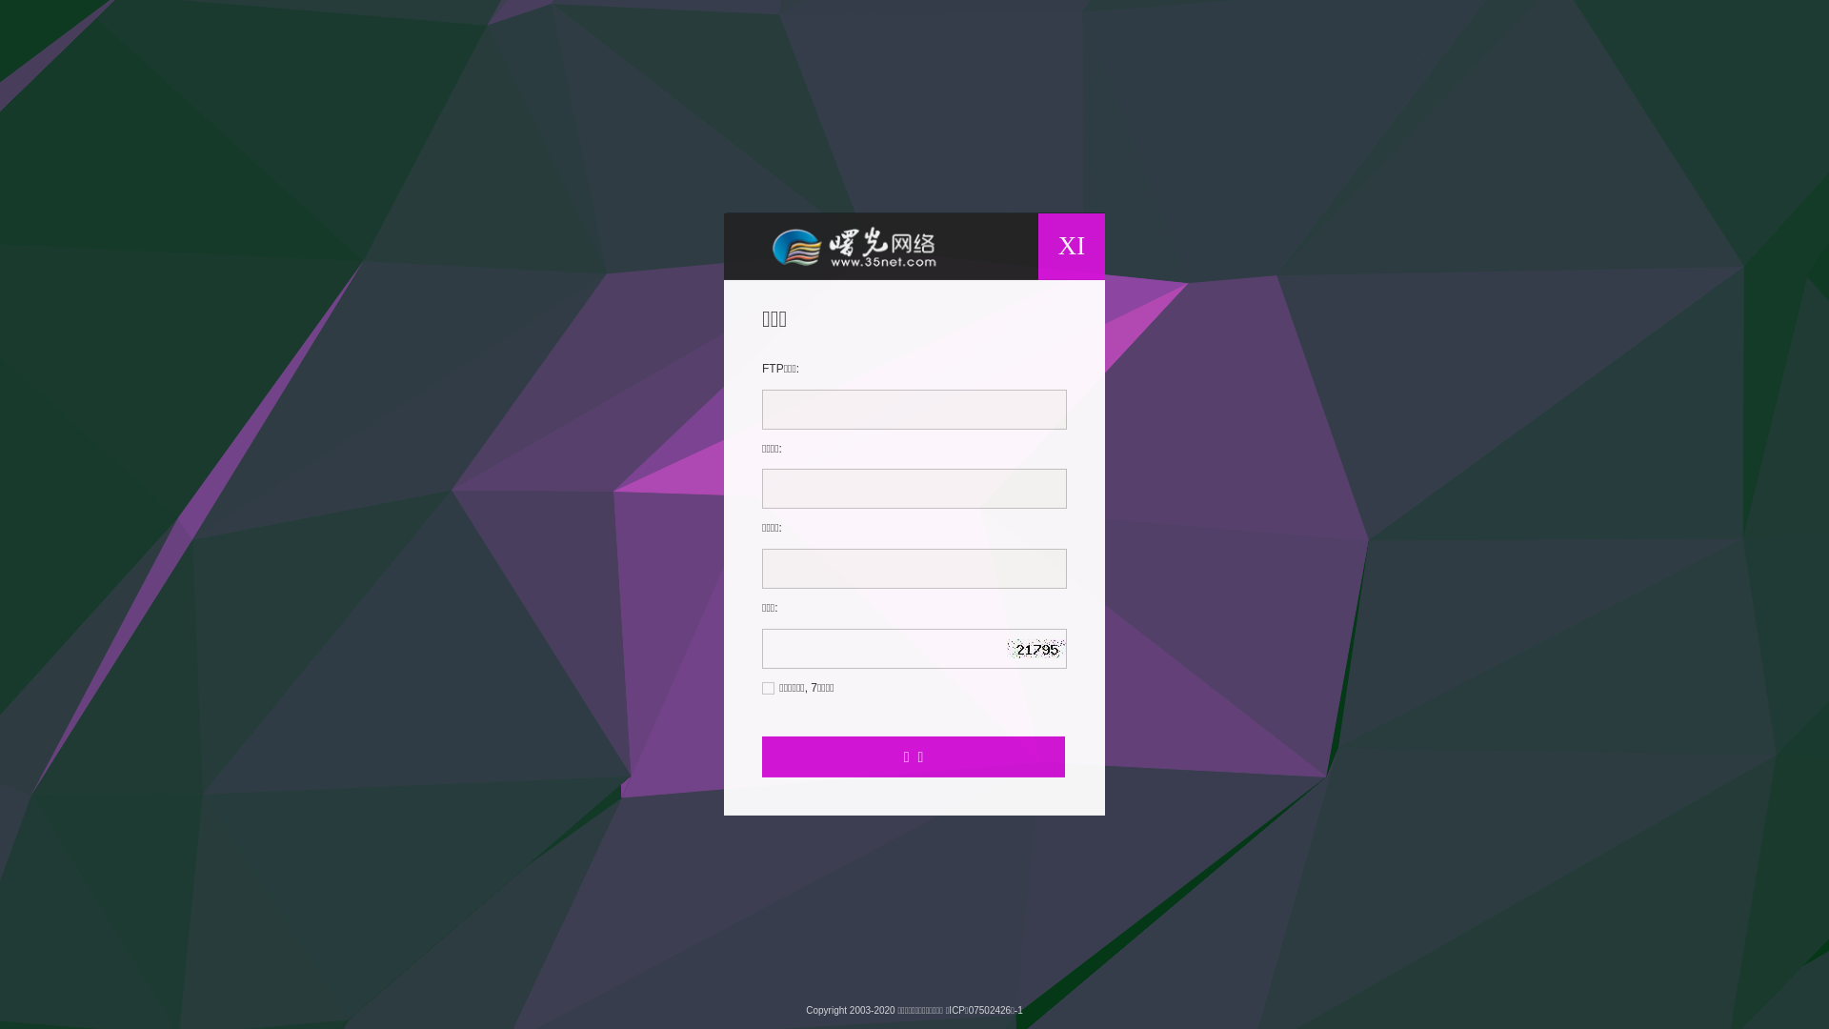 The height and width of the screenshot is (1029, 1829). What do you see at coordinates (1057, 641) in the screenshot?
I see ` ` at bounding box center [1057, 641].